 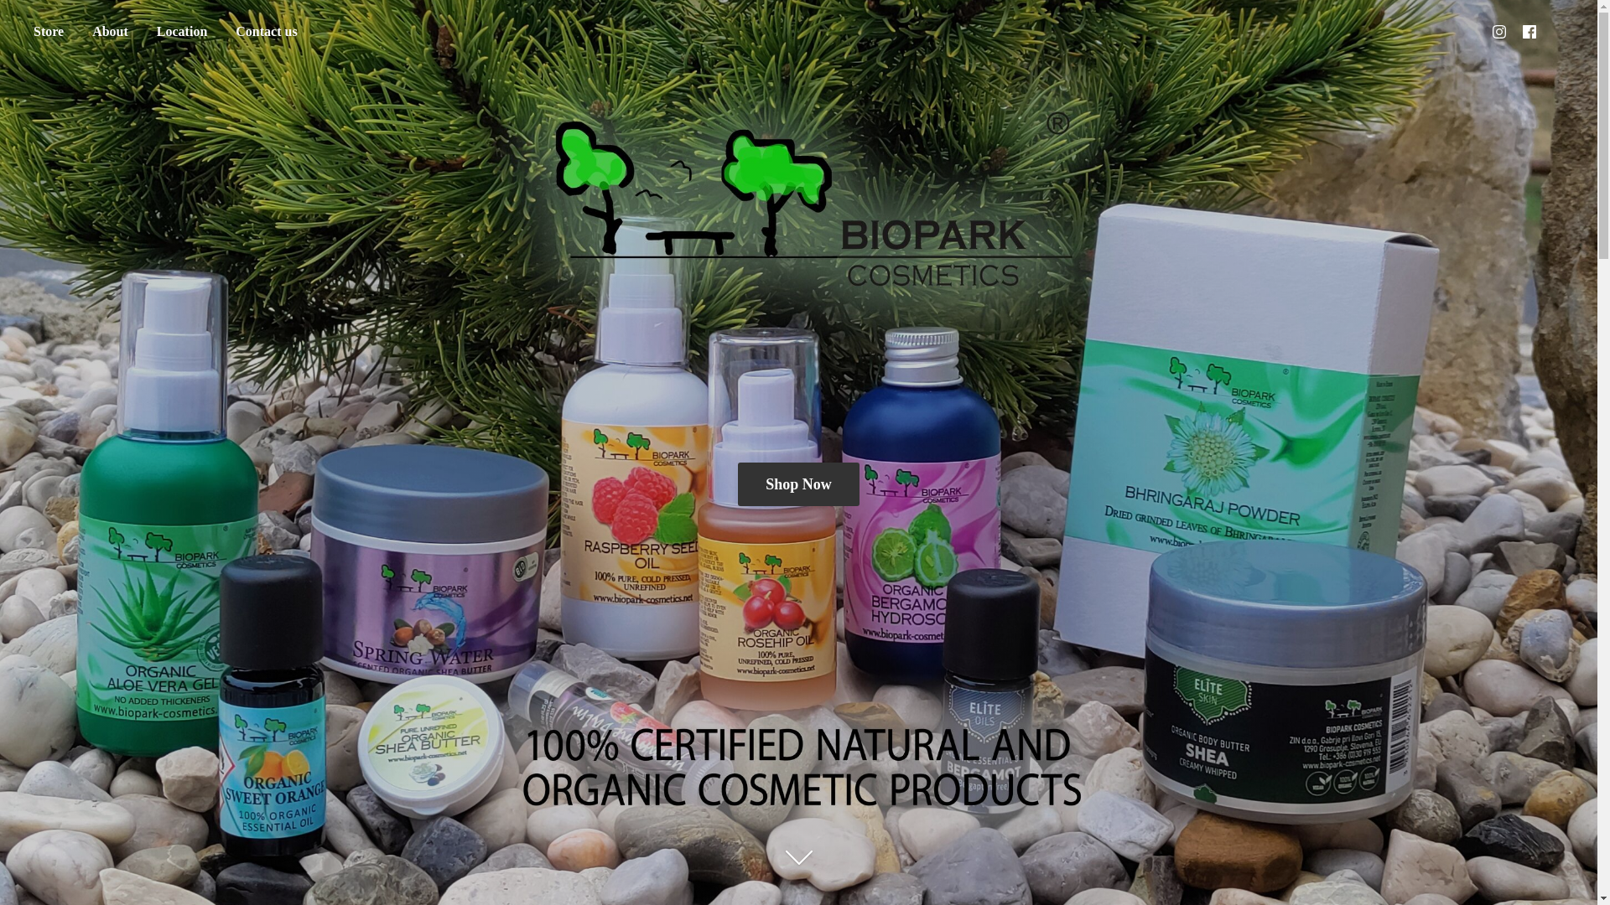 What do you see at coordinates (110, 32) in the screenshot?
I see `About` at bounding box center [110, 32].